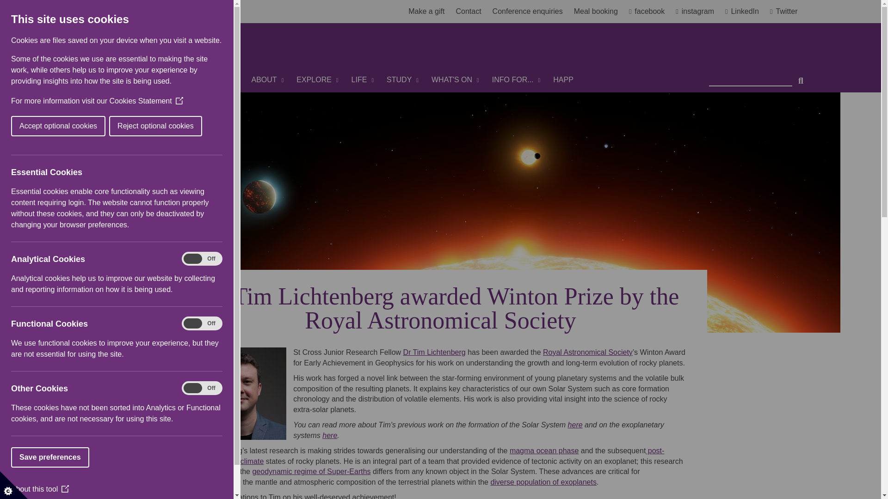  I want to click on facebook, so click(650, 12).